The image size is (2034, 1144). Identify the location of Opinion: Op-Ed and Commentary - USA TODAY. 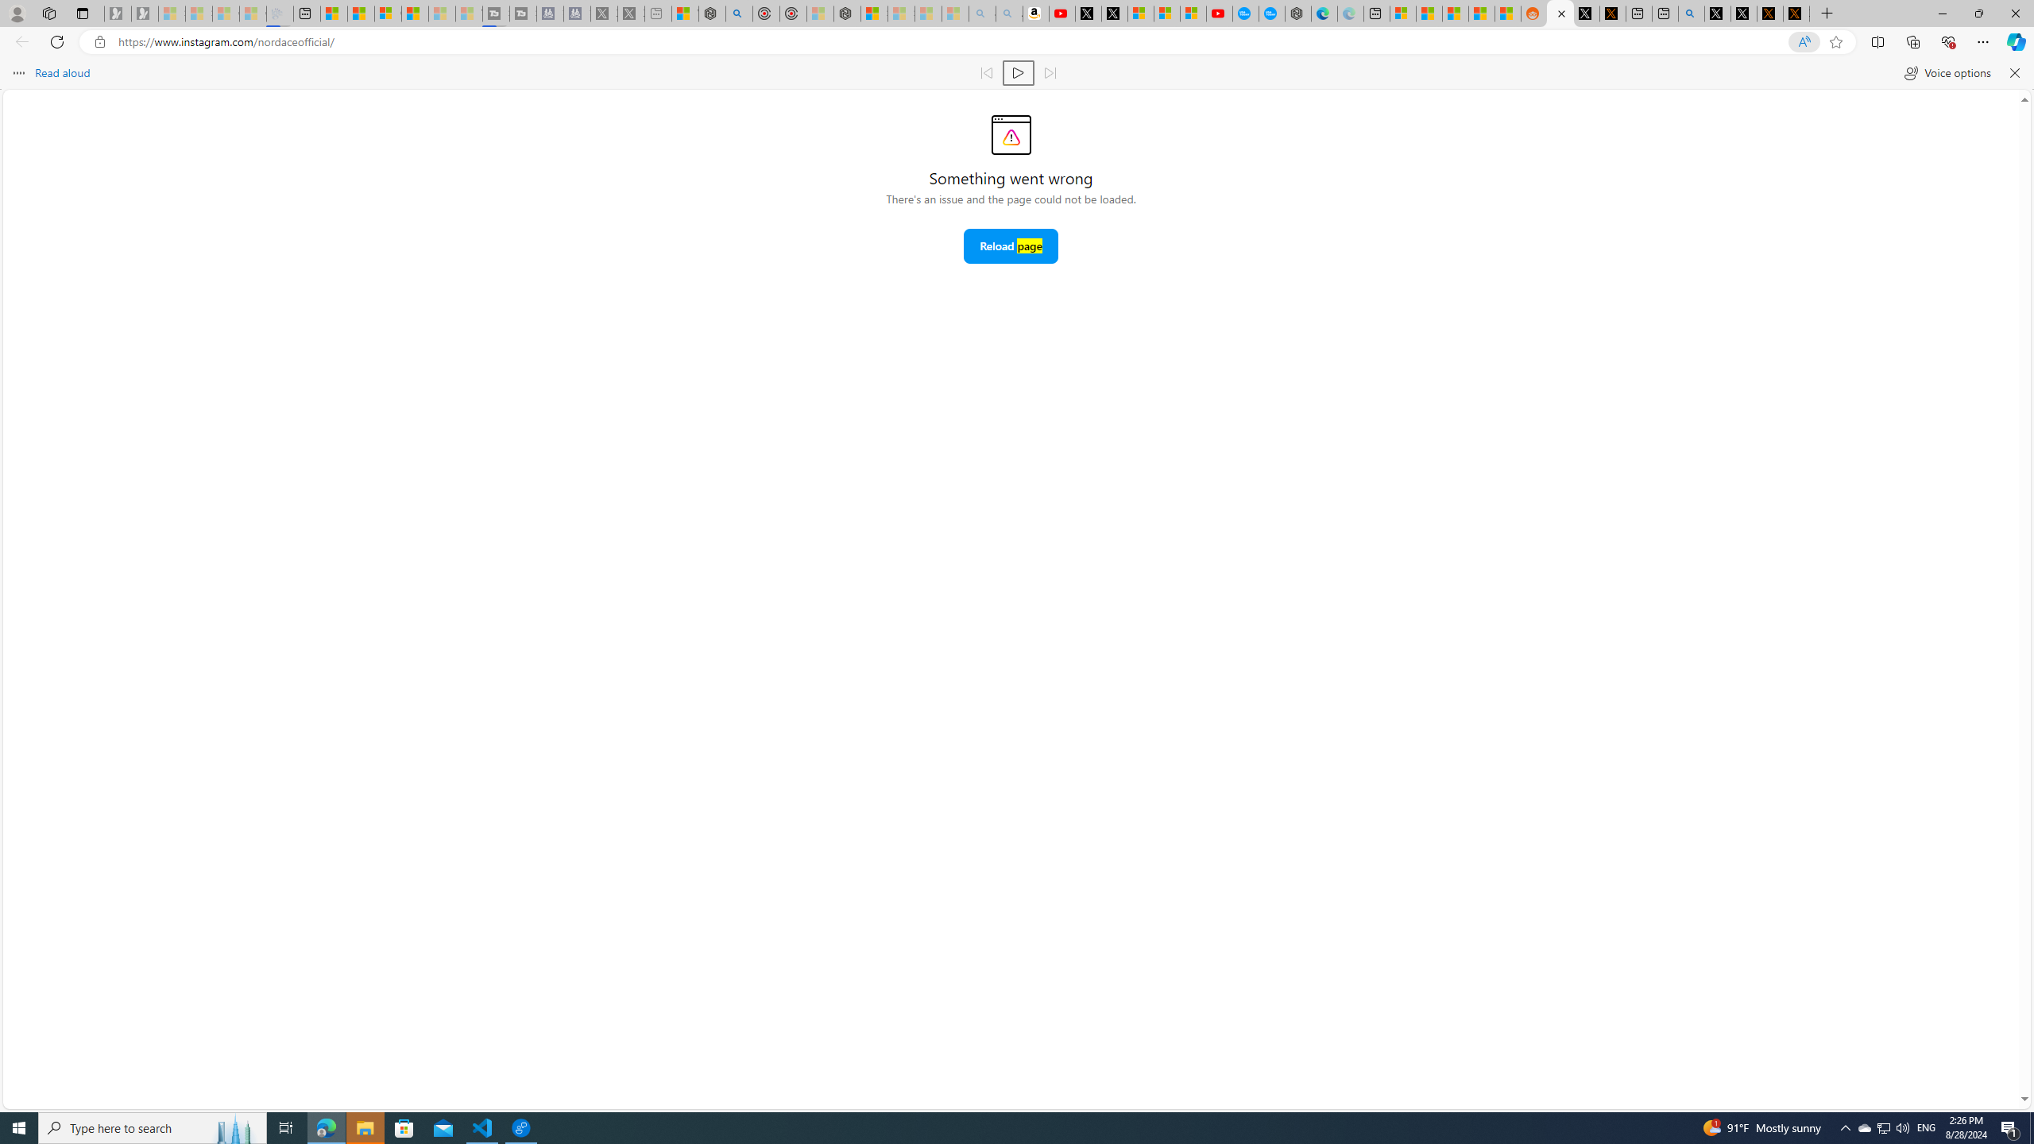
(1246, 14).